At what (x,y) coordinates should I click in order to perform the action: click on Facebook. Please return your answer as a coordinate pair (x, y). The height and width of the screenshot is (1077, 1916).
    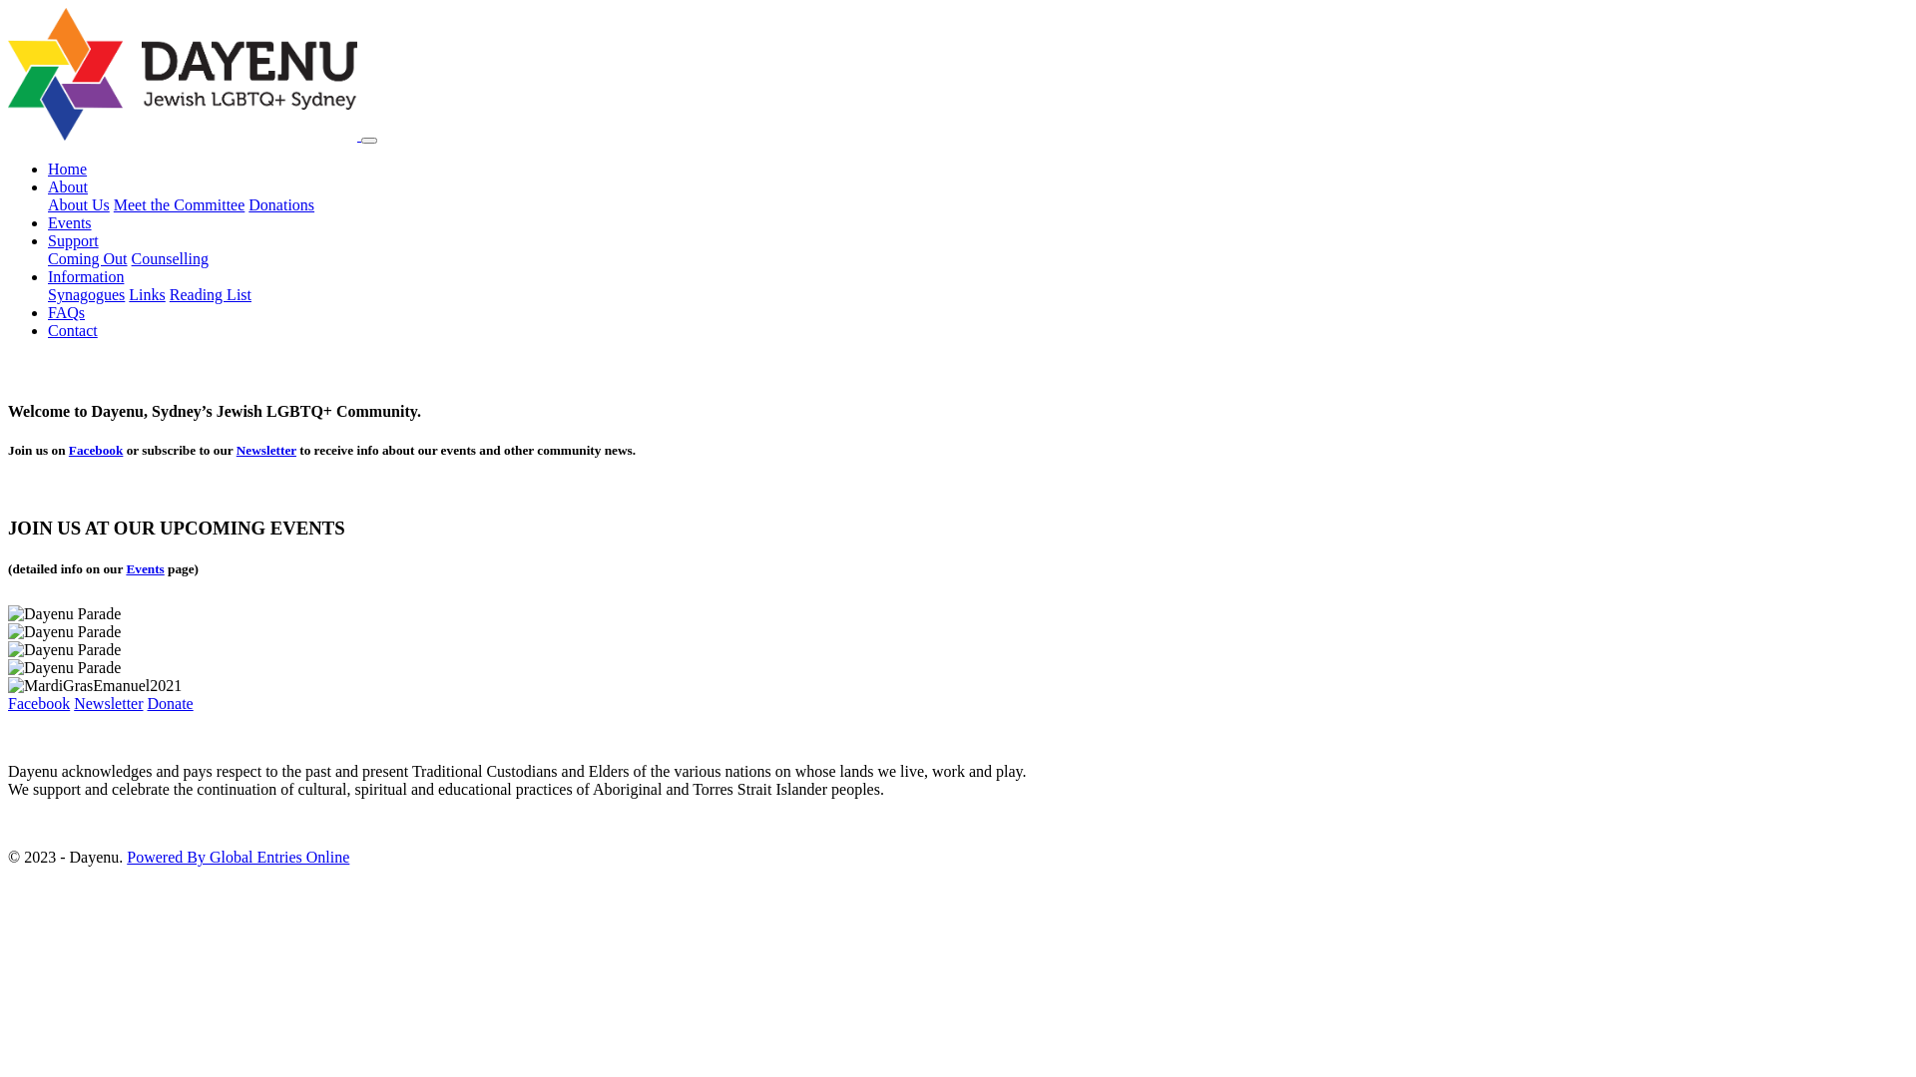
    Looking at the image, I should click on (39, 704).